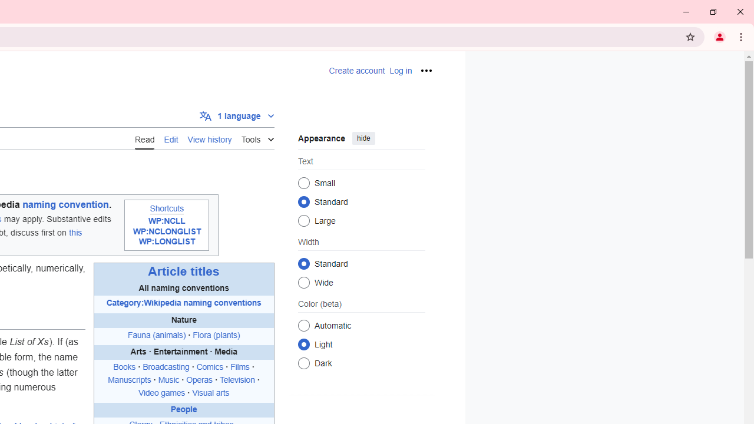  Describe the element at coordinates (357, 71) in the screenshot. I see `Create account` at that location.